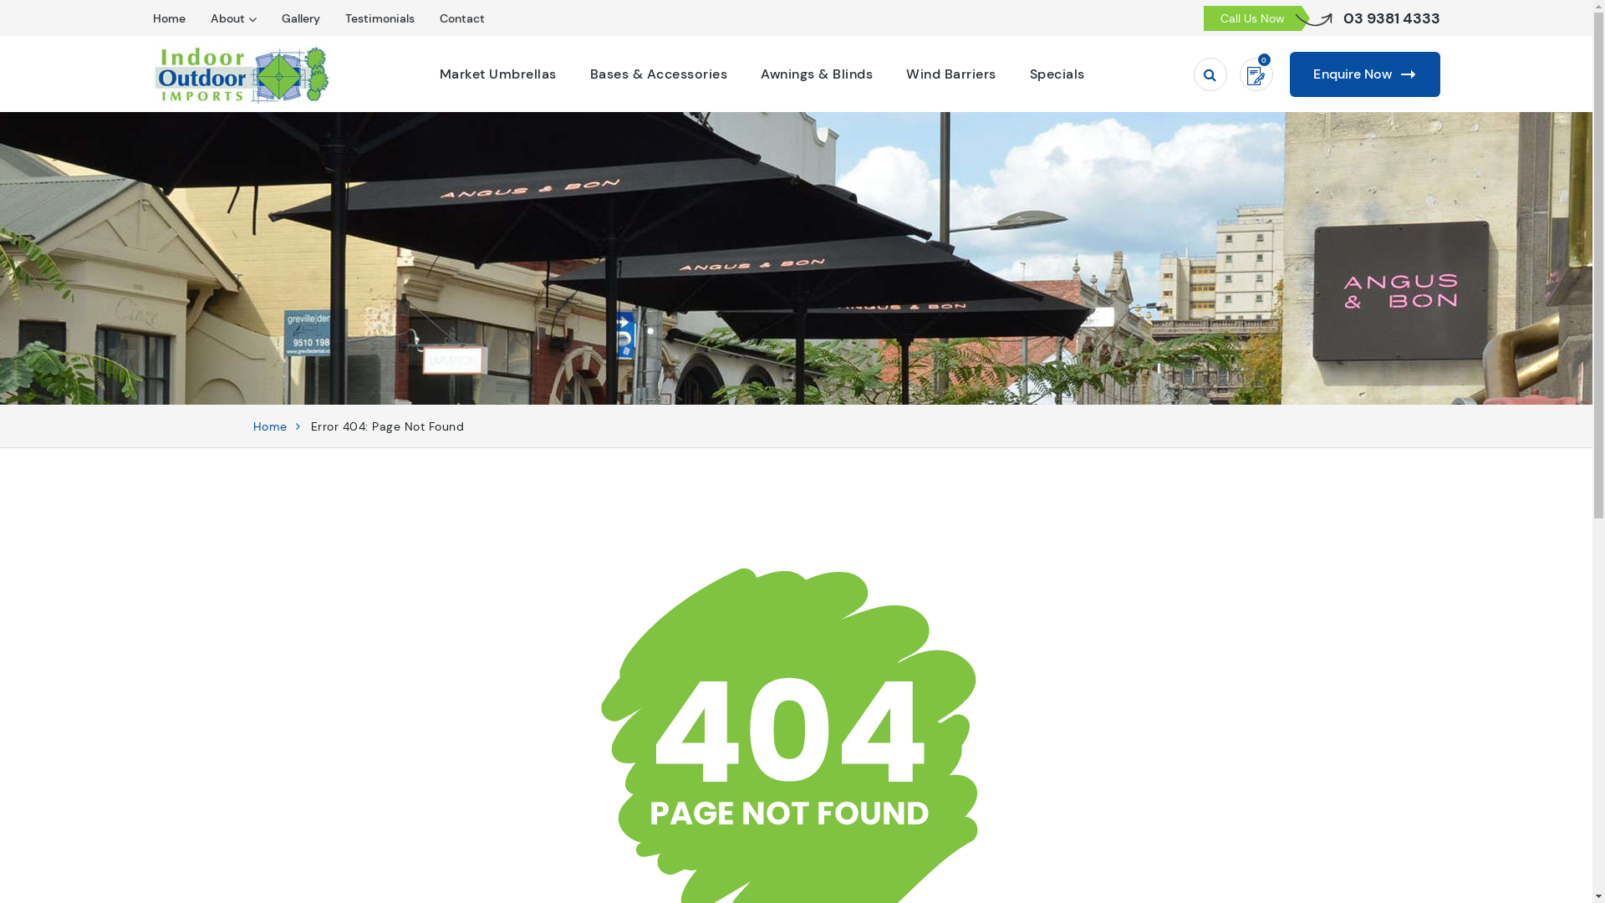  What do you see at coordinates (659, 74) in the screenshot?
I see `Bases & Accessories` at bounding box center [659, 74].